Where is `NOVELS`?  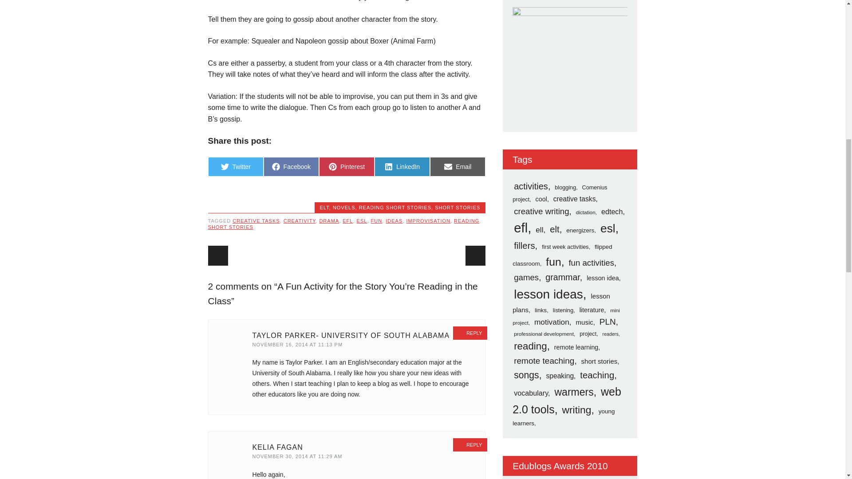 NOVELS is located at coordinates (344, 208).